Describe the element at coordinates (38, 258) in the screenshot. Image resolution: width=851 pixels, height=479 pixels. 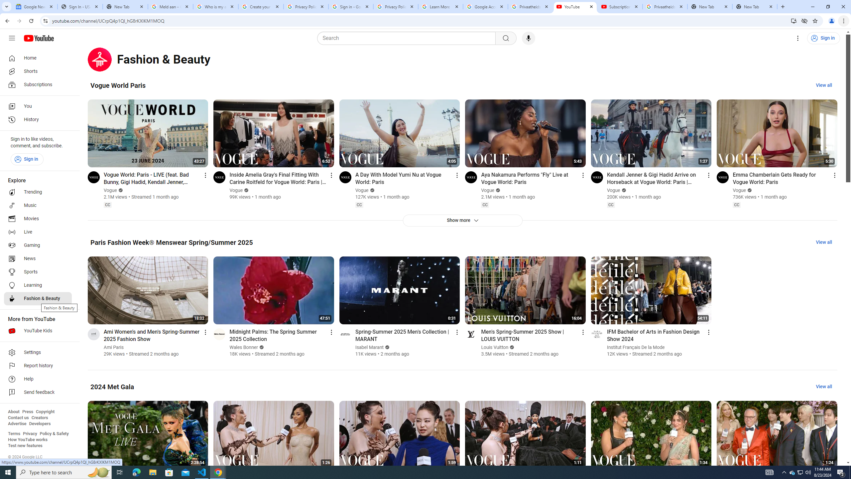
I see `News` at that location.